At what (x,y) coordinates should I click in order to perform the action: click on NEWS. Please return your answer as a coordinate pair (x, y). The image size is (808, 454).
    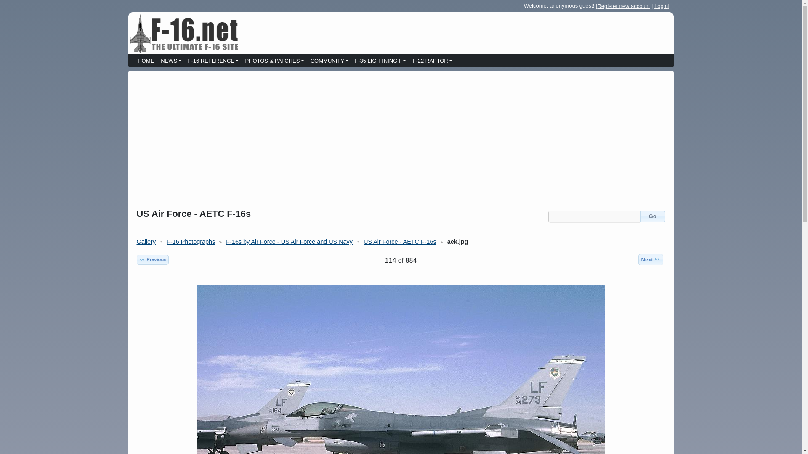
    Looking at the image, I should click on (171, 61).